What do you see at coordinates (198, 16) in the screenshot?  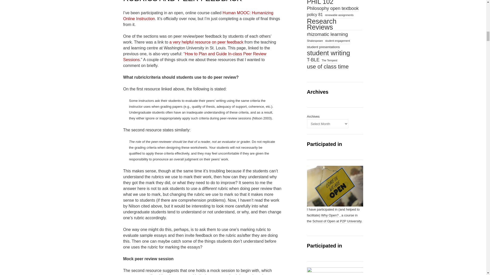 I see `Human MOOC: Humanizing Online Instruction` at bounding box center [198, 16].